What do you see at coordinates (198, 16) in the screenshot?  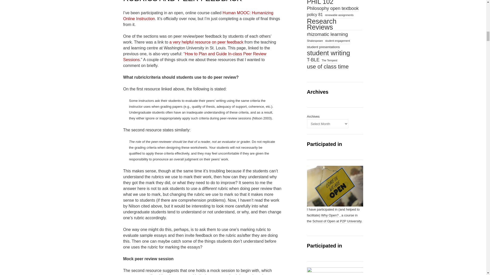 I see `Human MOOC: Humanizing Online Instruction` at bounding box center [198, 16].